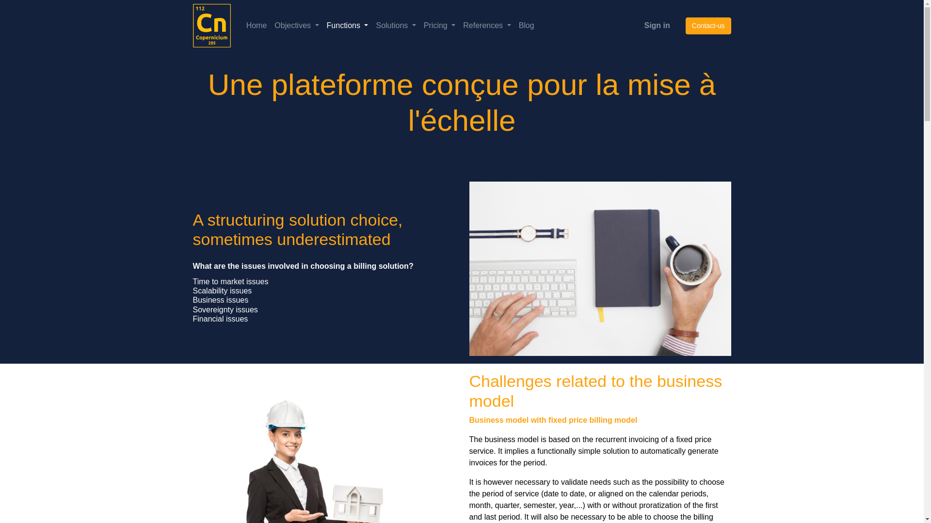 The width and height of the screenshot is (931, 523). What do you see at coordinates (256, 26) in the screenshot?
I see `Home` at bounding box center [256, 26].